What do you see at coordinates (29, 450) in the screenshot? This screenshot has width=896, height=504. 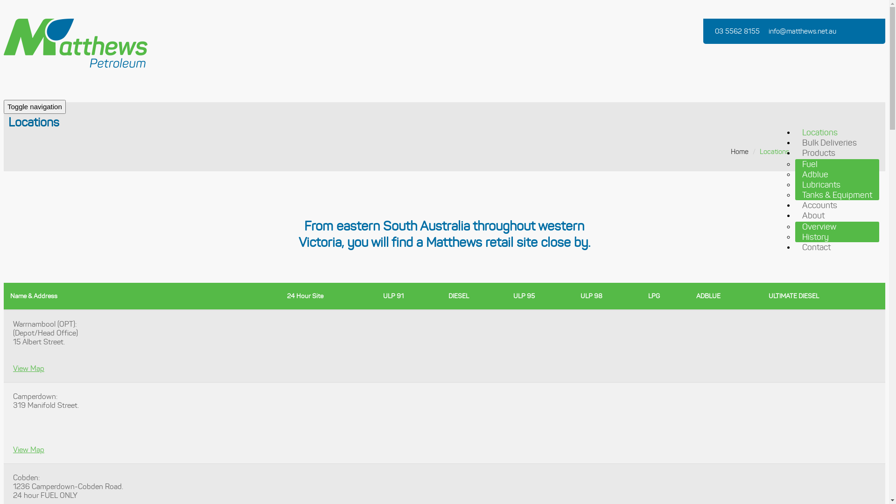 I see `View Map` at bounding box center [29, 450].